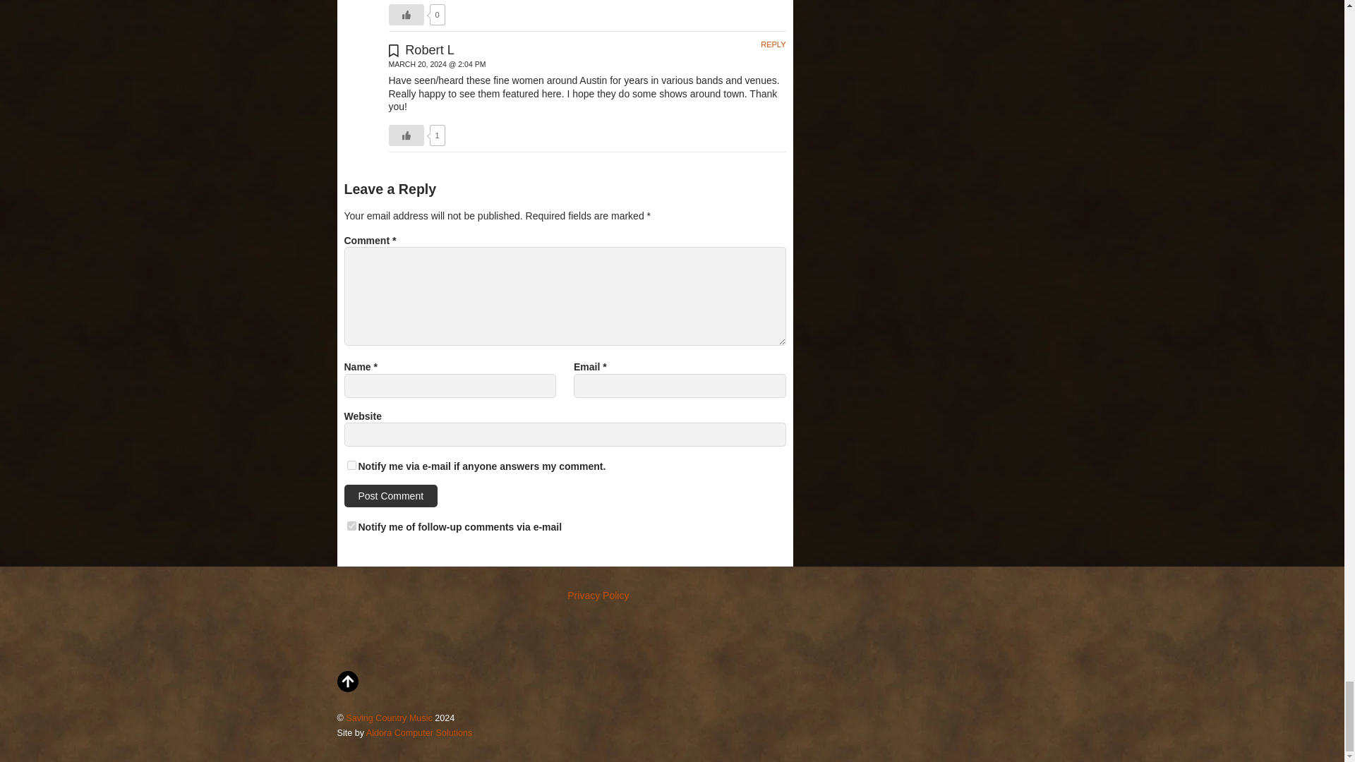 Image resolution: width=1355 pixels, height=762 pixels. Describe the element at coordinates (391, 495) in the screenshot. I see `Post Comment` at that location.